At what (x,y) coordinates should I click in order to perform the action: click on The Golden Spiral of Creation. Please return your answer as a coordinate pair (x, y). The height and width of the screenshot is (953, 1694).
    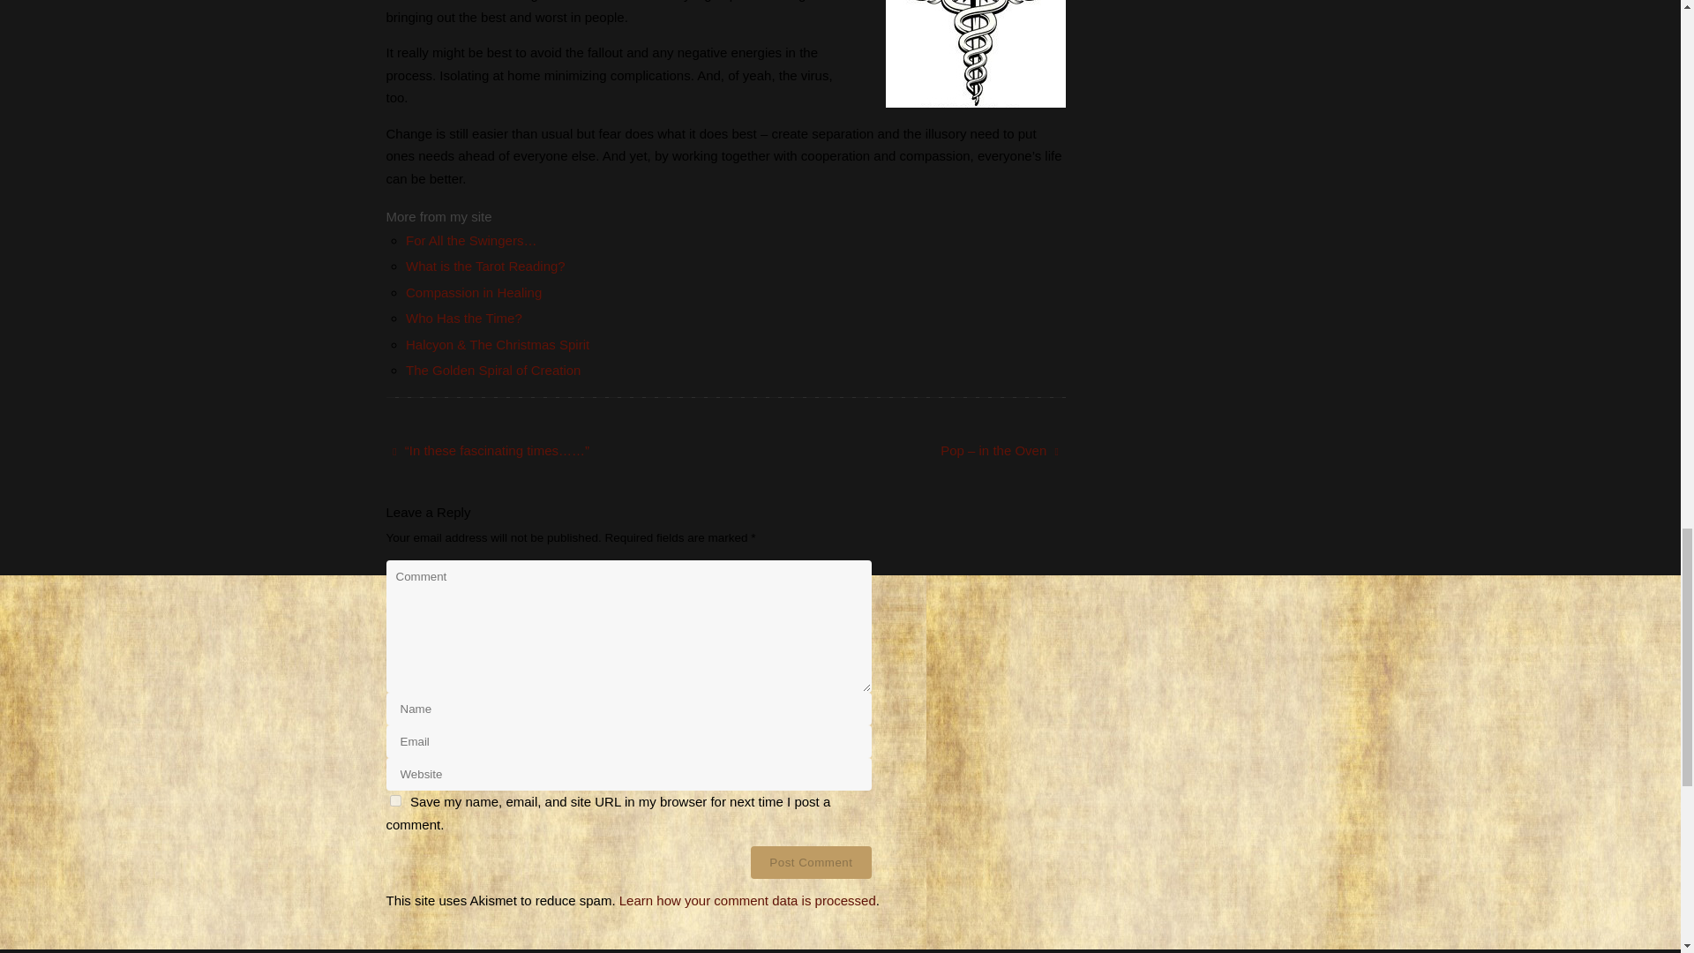
    Looking at the image, I should click on (493, 370).